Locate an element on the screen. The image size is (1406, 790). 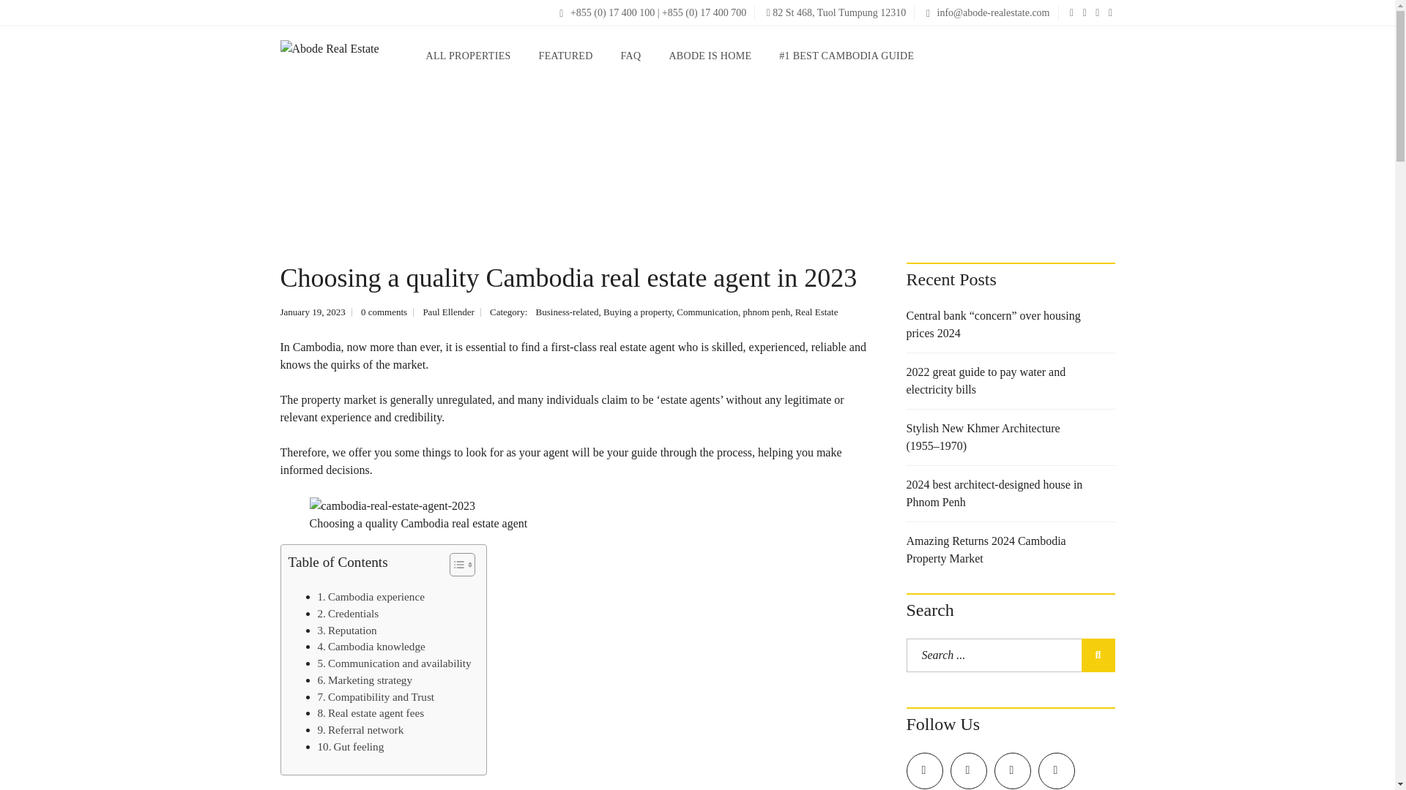
Communication and availability is located at coordinates (394, 664).